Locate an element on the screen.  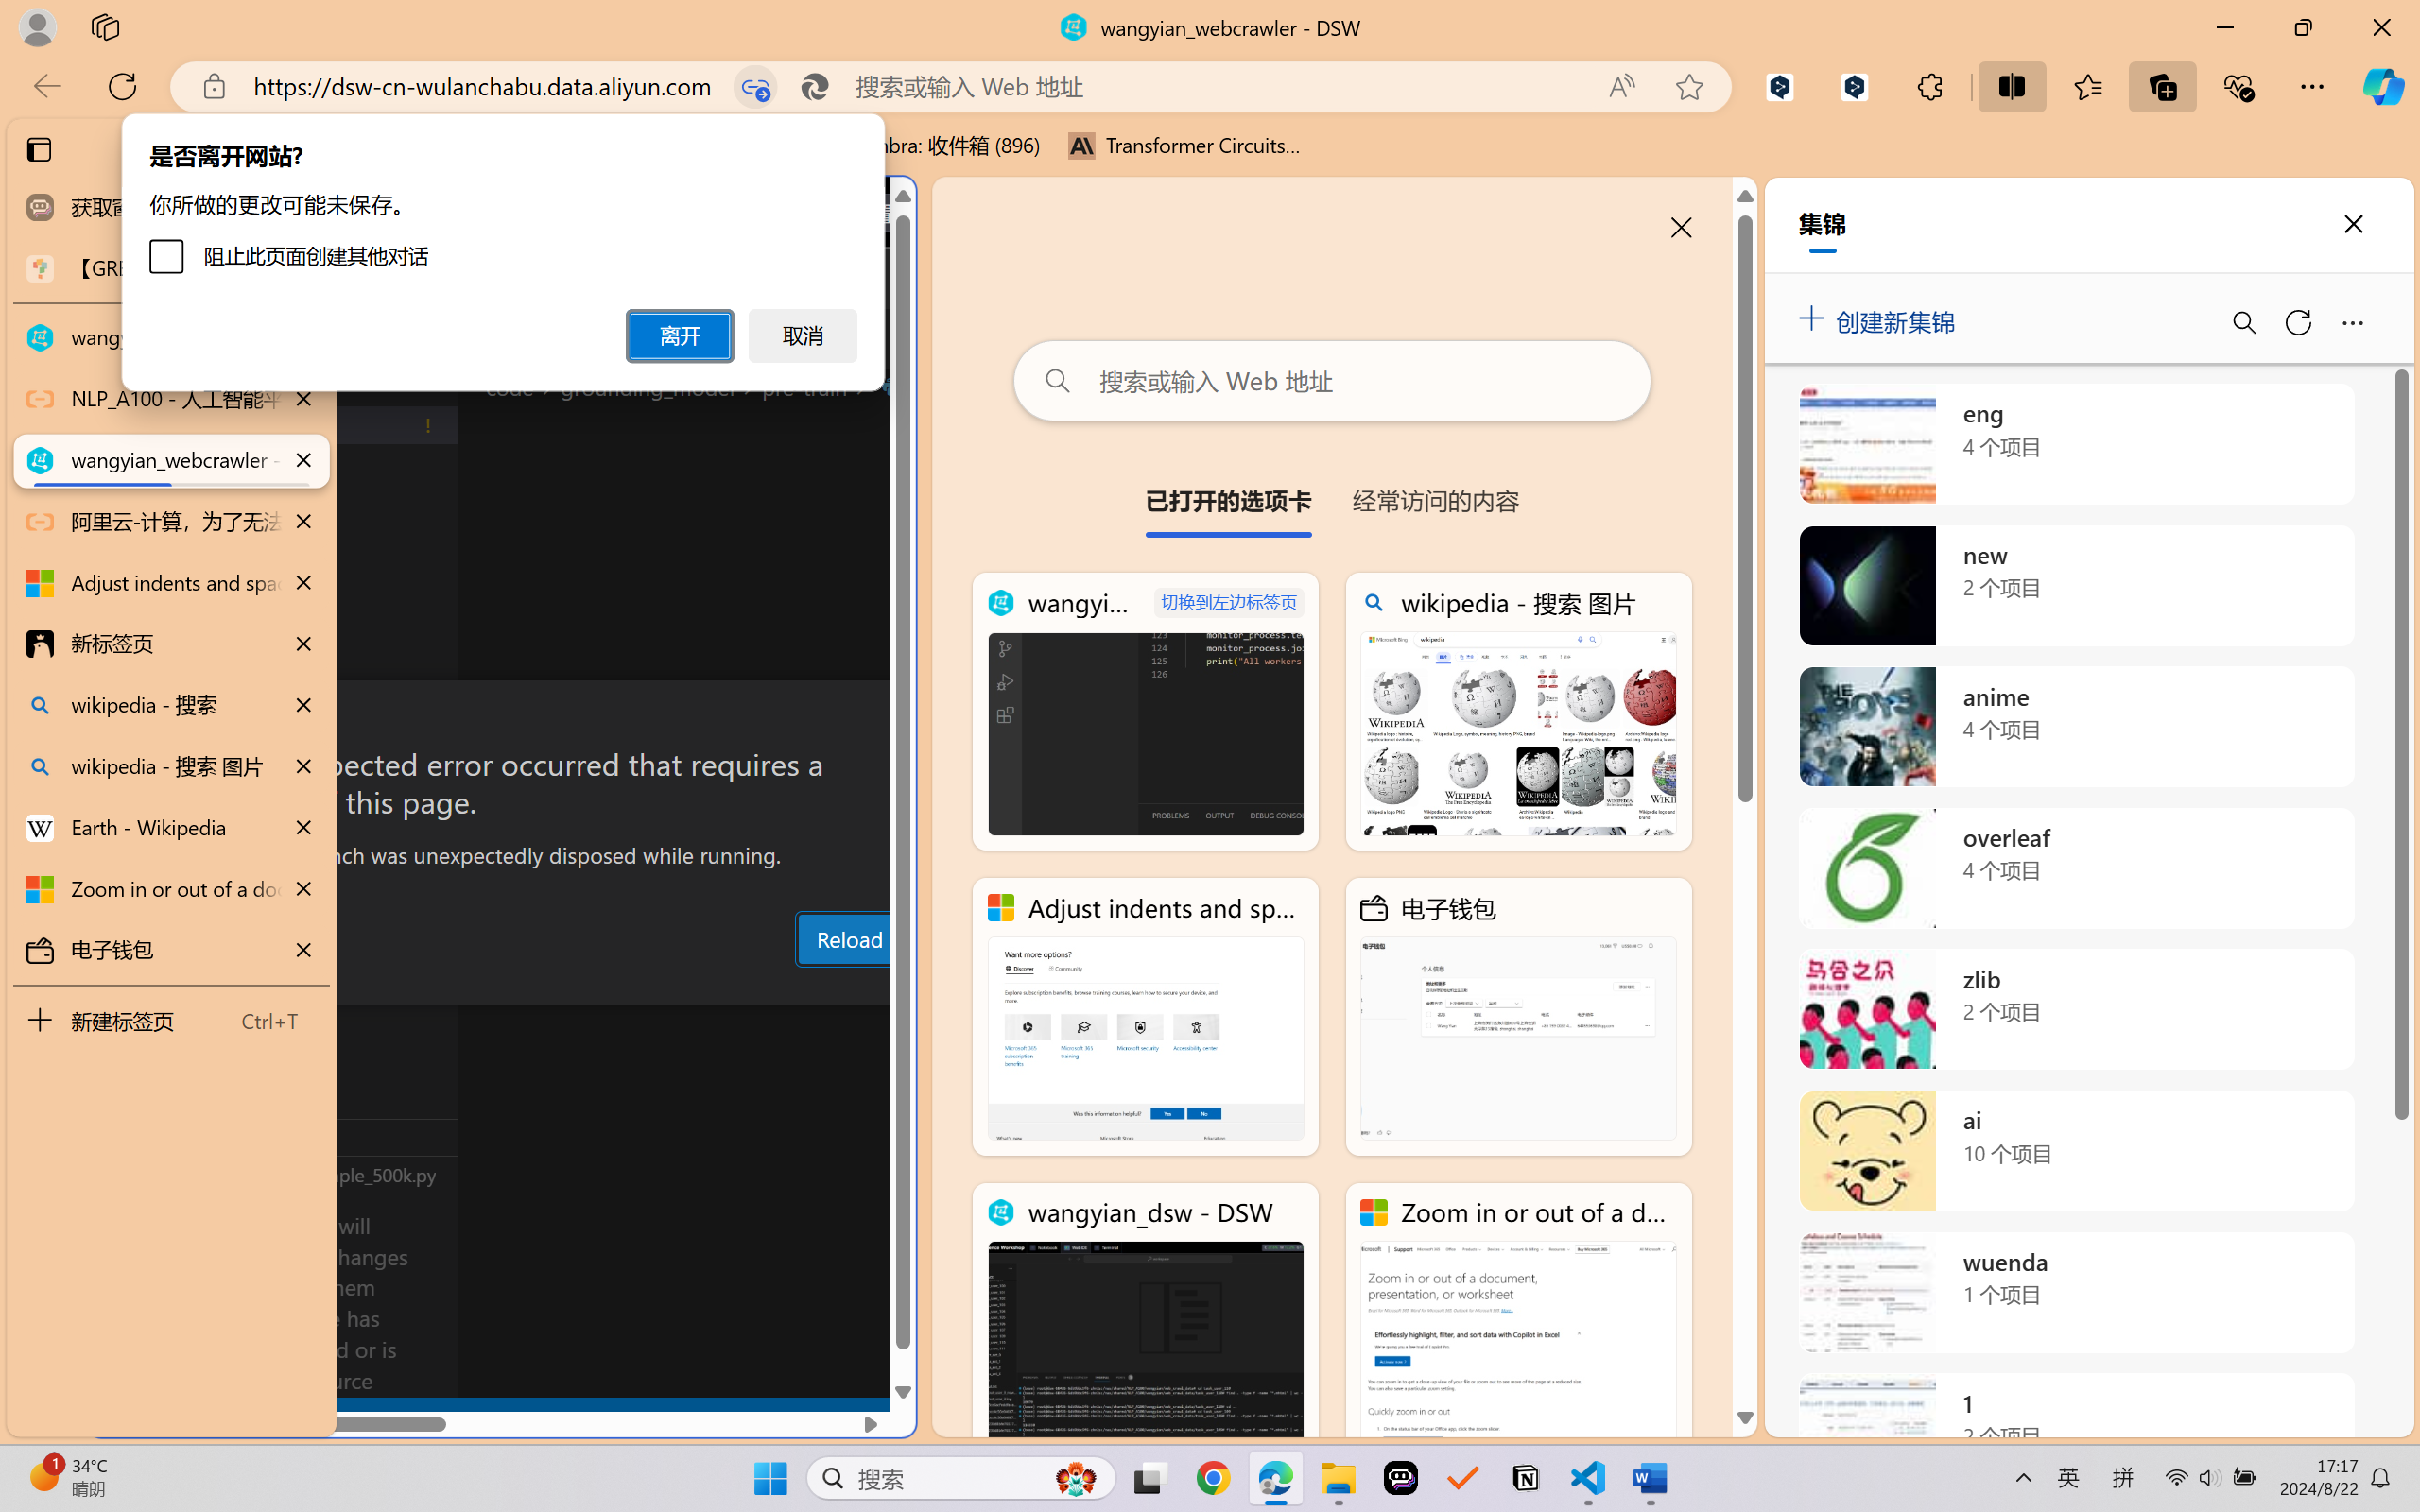
Google Chrome is located at coordinates (1213, 1478).